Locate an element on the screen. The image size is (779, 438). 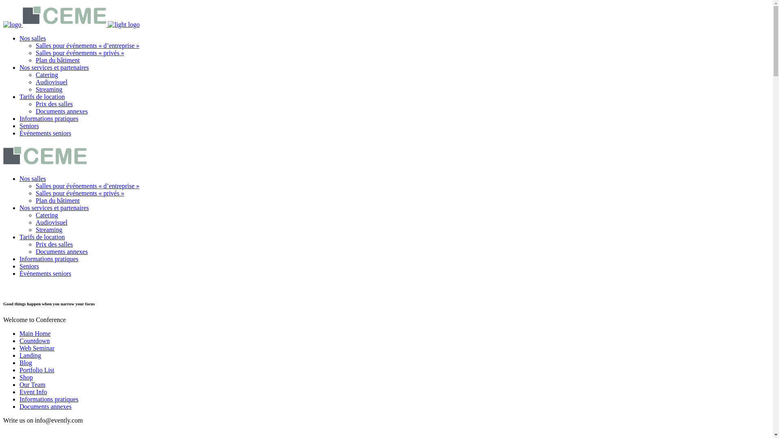
Main Home is located at coordinates (35, 333).